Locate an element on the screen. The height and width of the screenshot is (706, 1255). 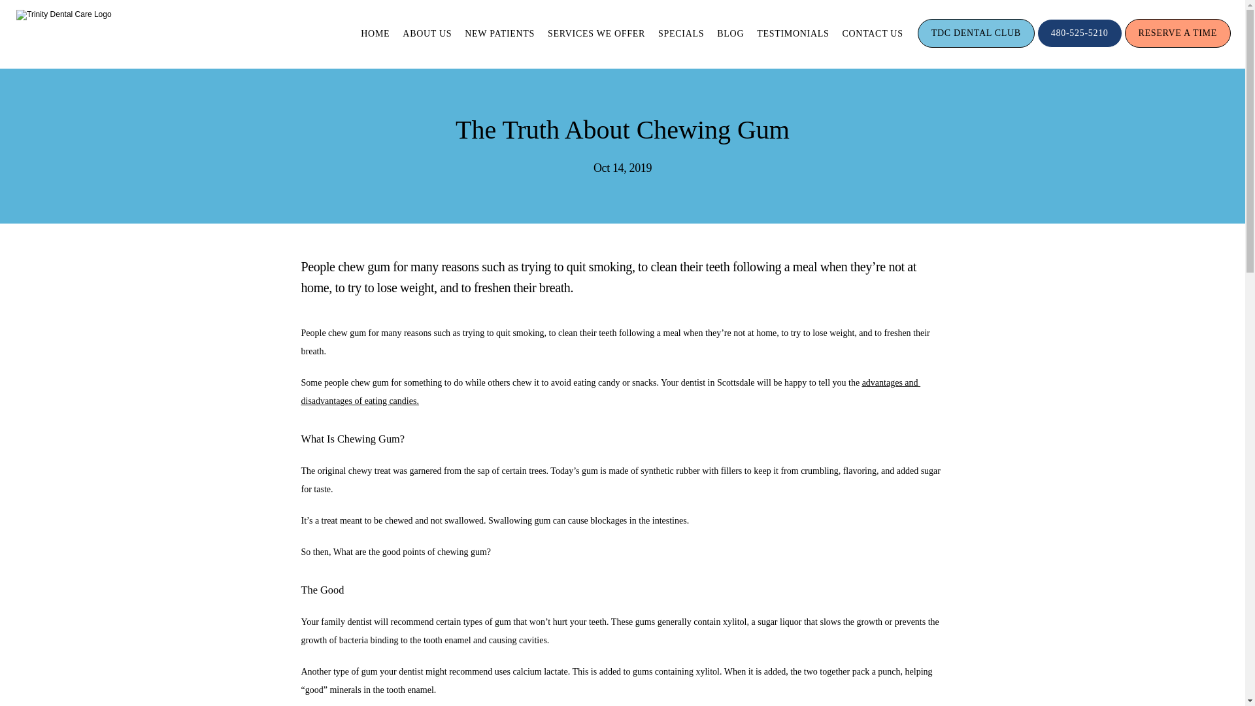
advantages and disadvantages of eating candies. is located at coordinates (611, 392).